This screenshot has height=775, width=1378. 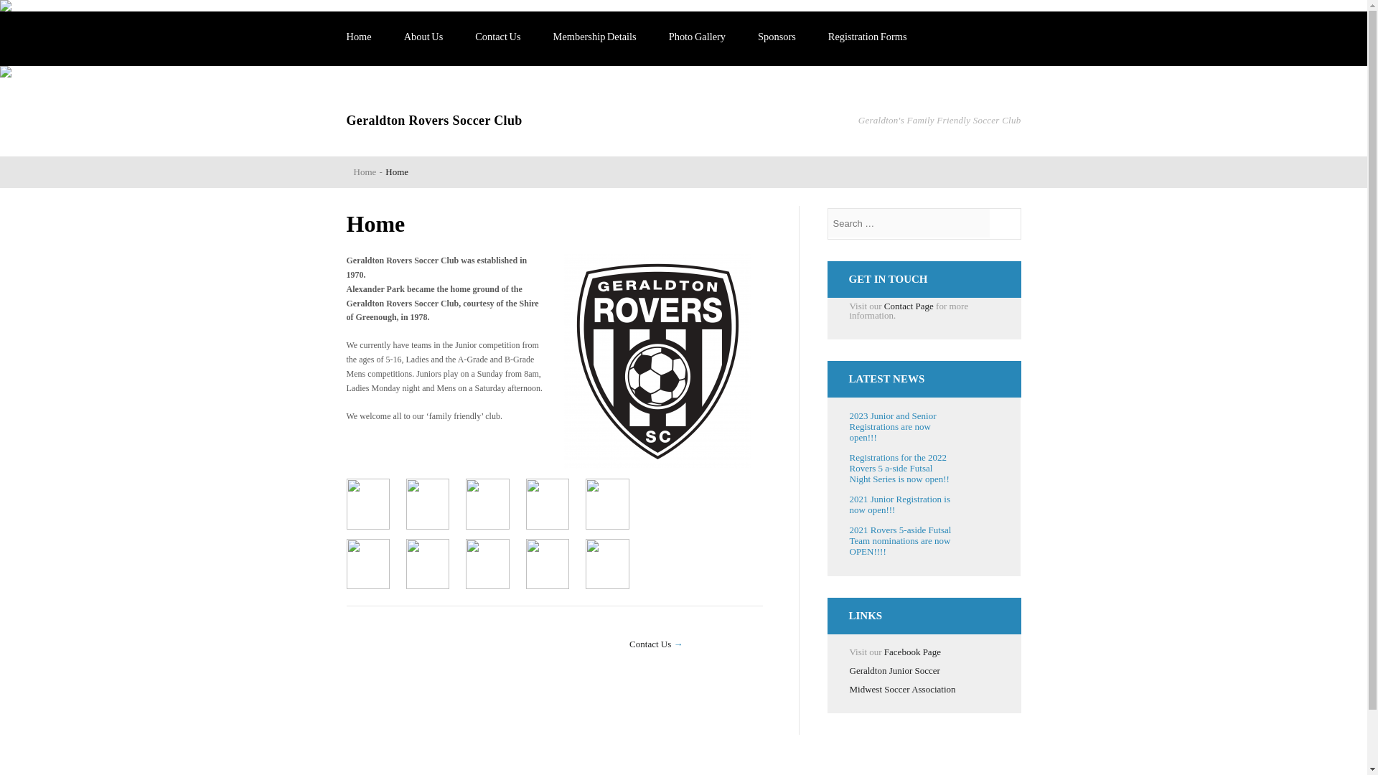 What do you see at coordinates (901, 541) in the screenshot?
I see `2021 Rovers 5-aside Futsal Team nominations are now OPEN!!!!` at bounding box center [901, 541].